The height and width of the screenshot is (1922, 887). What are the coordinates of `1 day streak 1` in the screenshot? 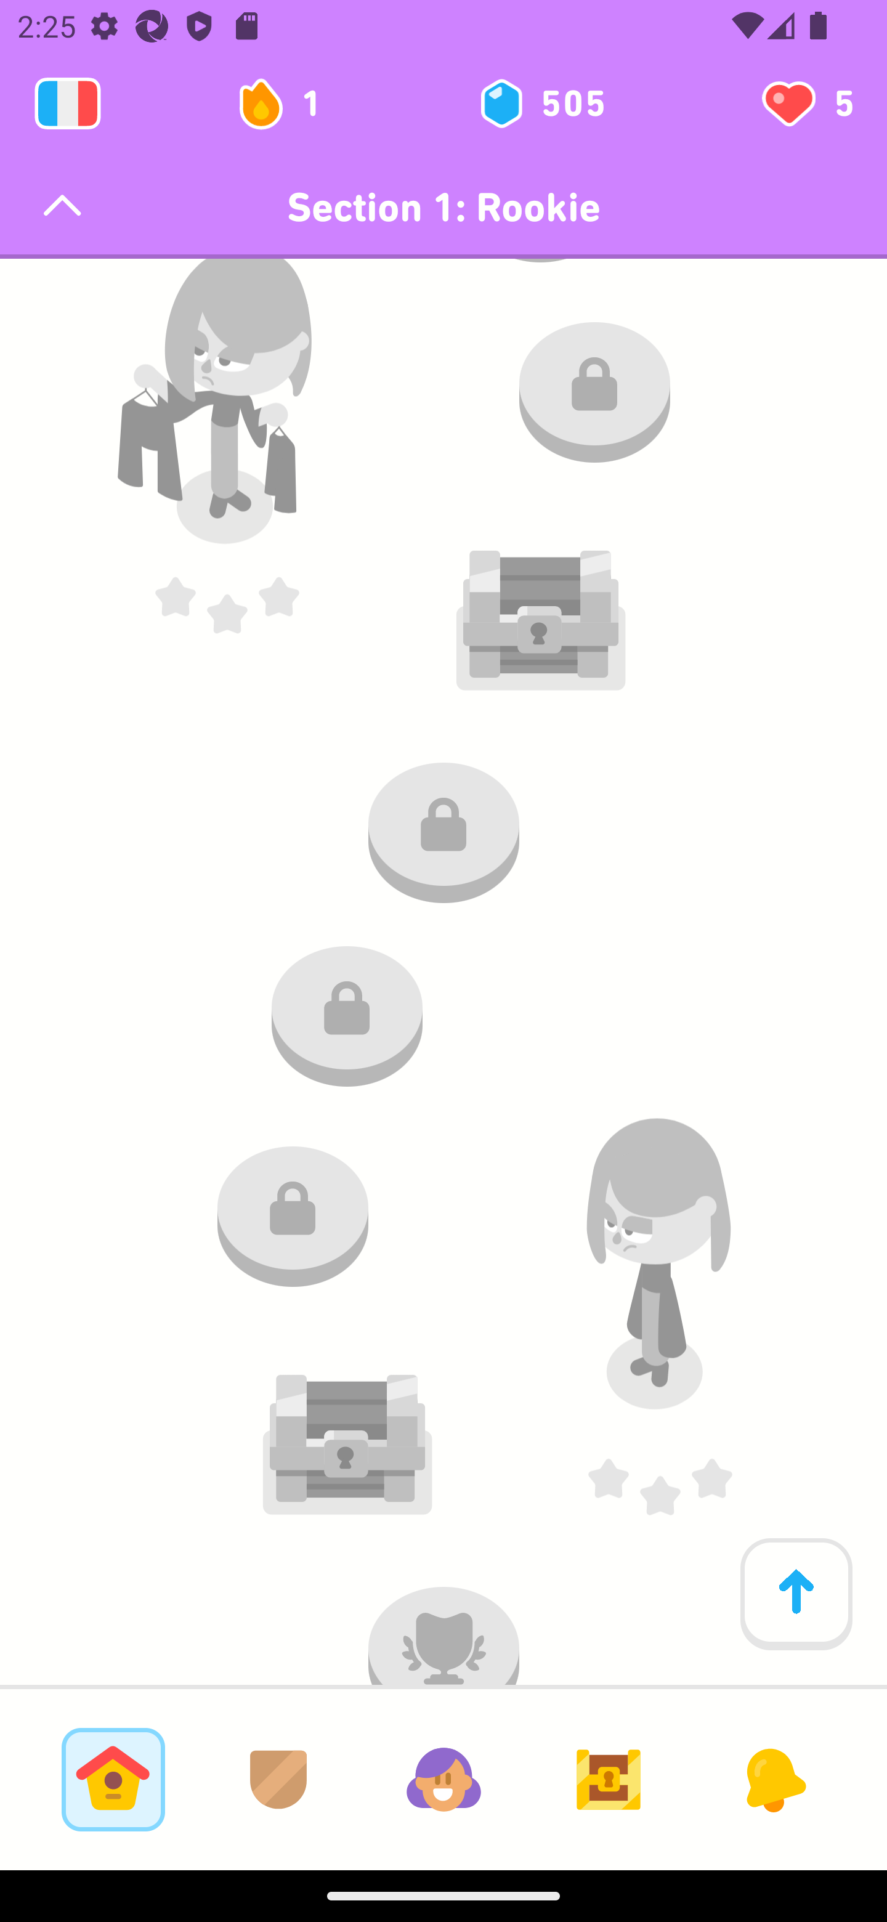 It's located at (290, 103).